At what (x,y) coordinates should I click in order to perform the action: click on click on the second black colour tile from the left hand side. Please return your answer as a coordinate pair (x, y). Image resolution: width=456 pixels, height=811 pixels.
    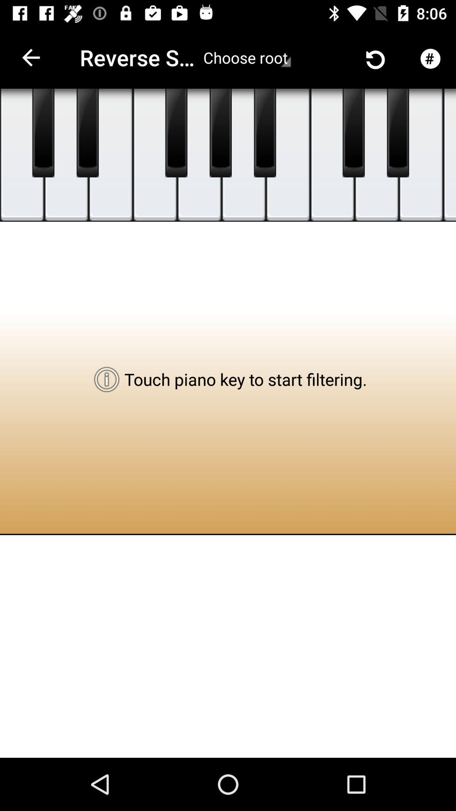
    Looking at the image, I should click on (88, 133).